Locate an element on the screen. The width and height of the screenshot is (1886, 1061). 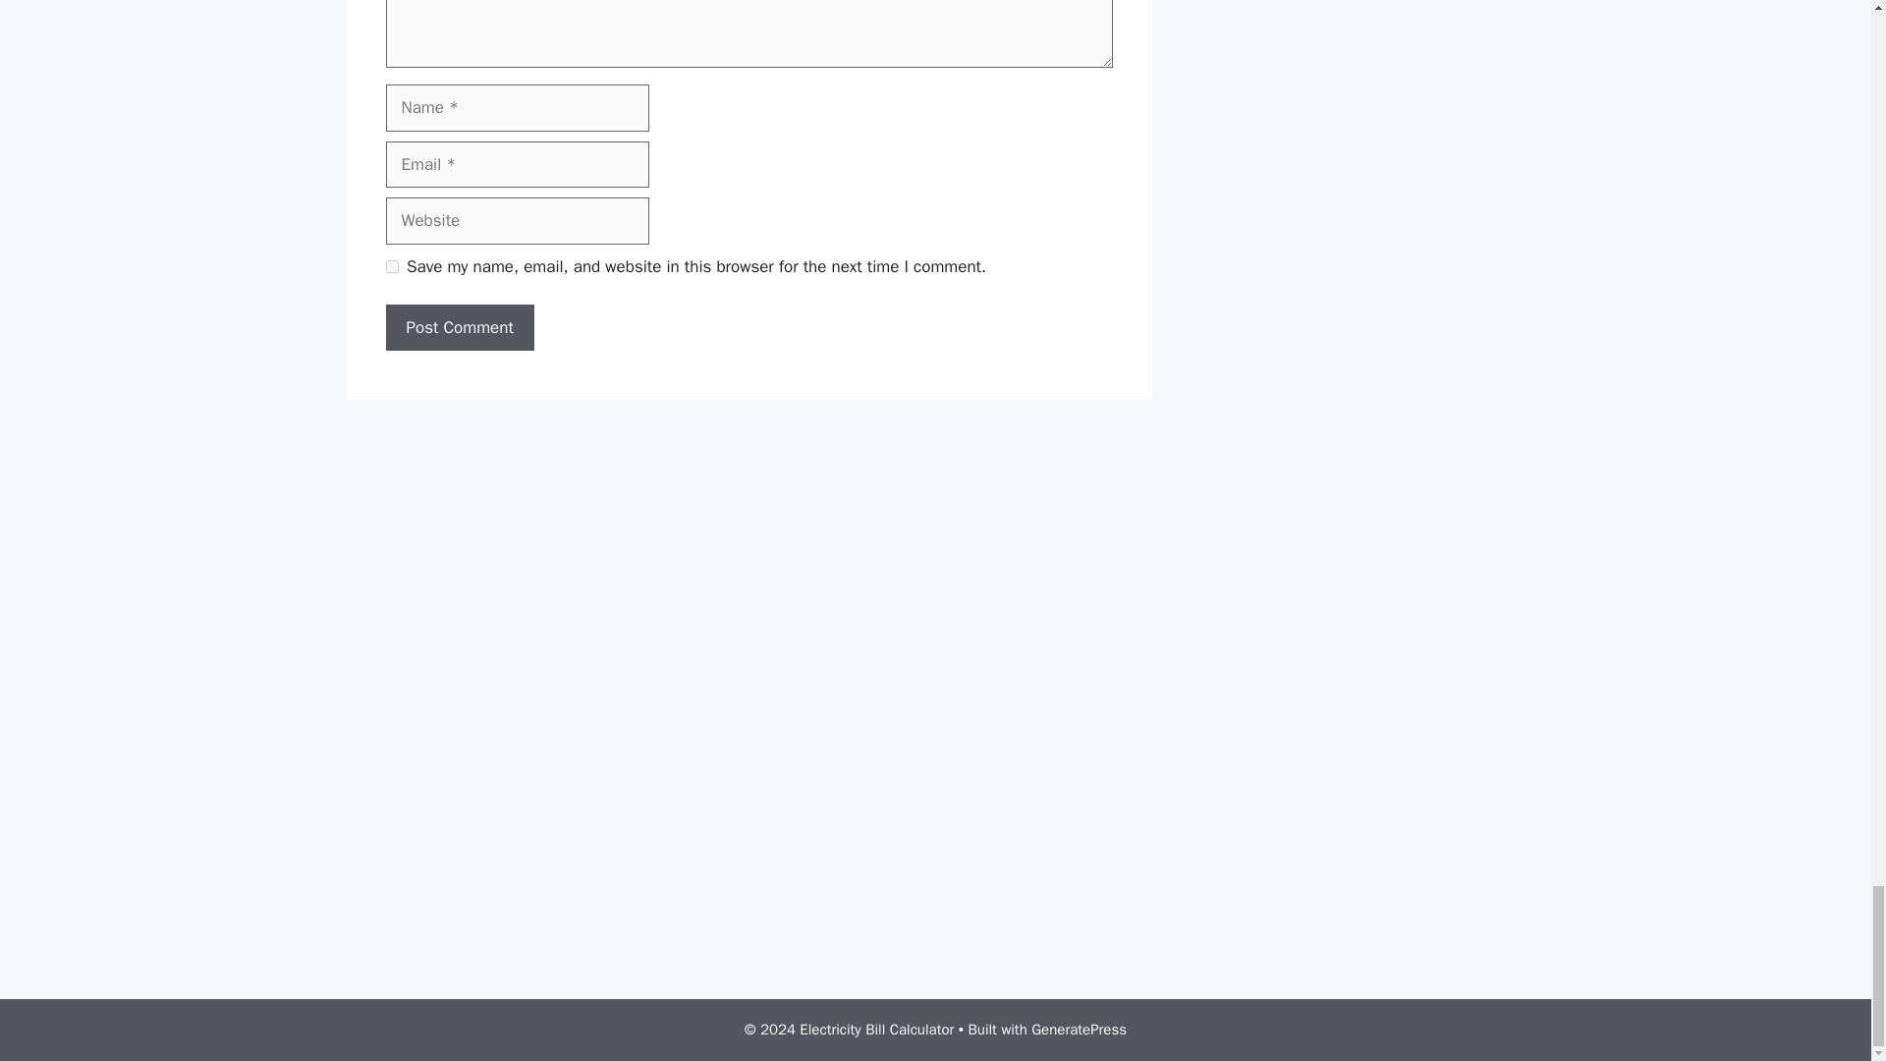
GeneratePress is located at coordinates (1079, 1030).